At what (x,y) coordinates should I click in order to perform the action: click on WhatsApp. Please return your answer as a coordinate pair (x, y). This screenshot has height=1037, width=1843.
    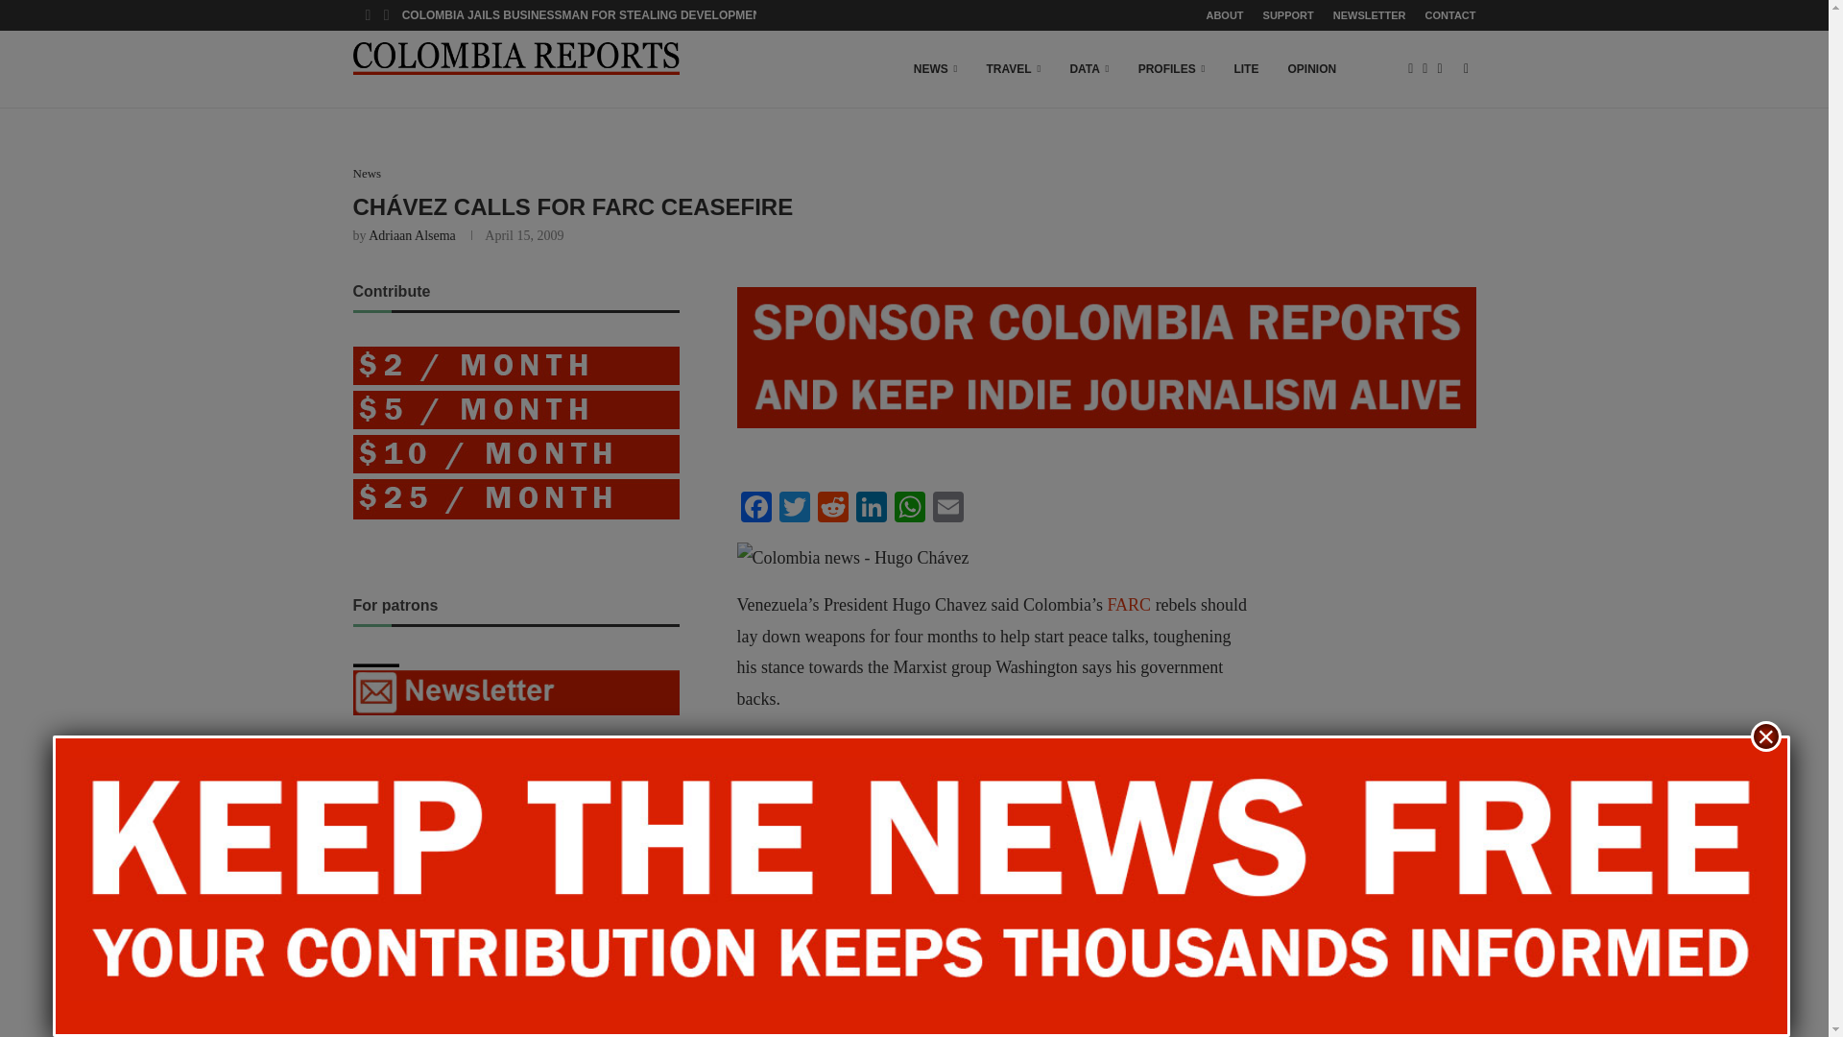
    Looking at the image, I should click on (909, 509).